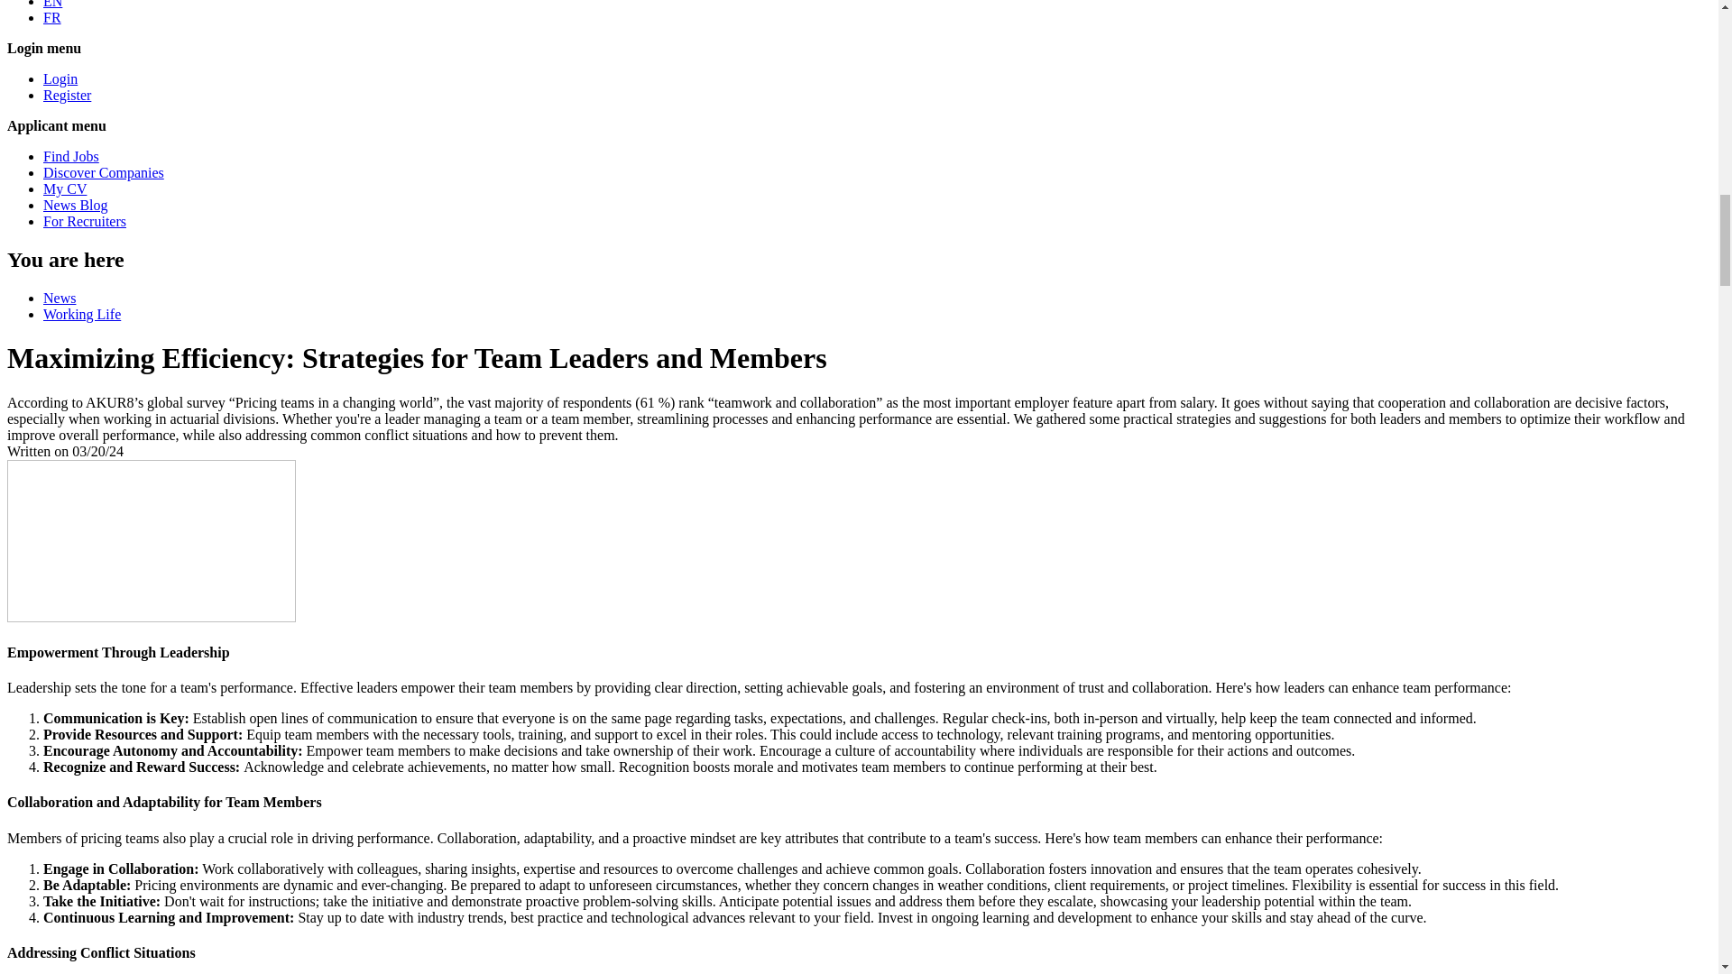  I want to click on News, so click(60, 298).